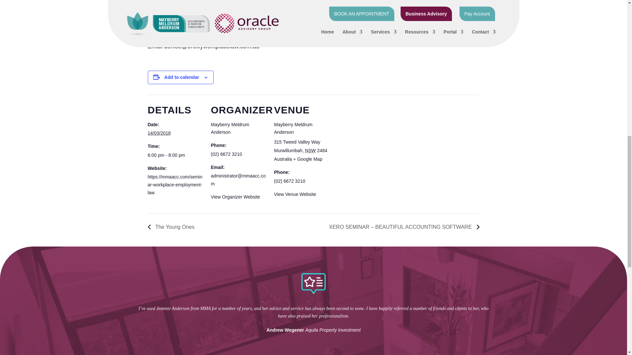 The height and width of the screenshot is (355, 632). I want to click on 2018-03-14, so click(175, 155).